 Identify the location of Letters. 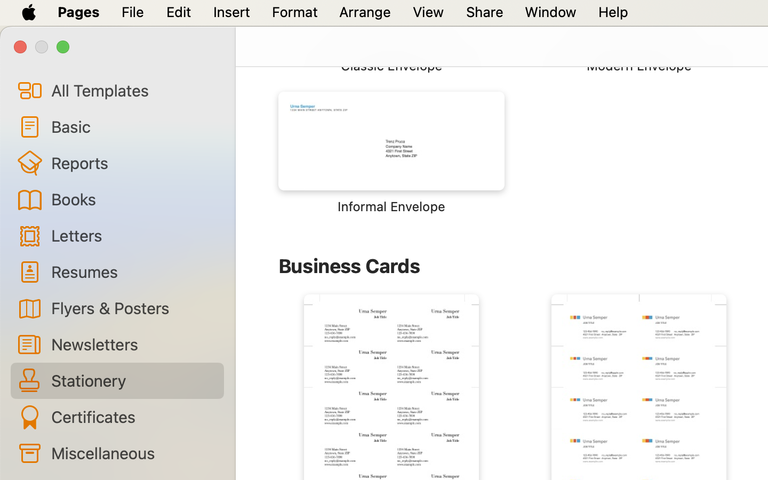
(133, 235).